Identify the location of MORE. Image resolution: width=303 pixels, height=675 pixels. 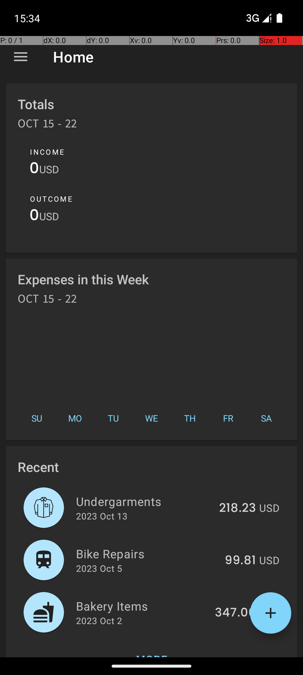
(151, 648).